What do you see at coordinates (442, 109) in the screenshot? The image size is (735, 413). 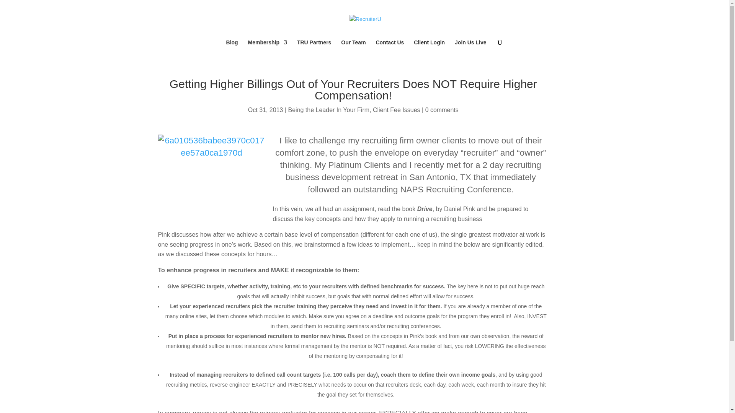 I see `0 comments` at bounding box center [442, 109].